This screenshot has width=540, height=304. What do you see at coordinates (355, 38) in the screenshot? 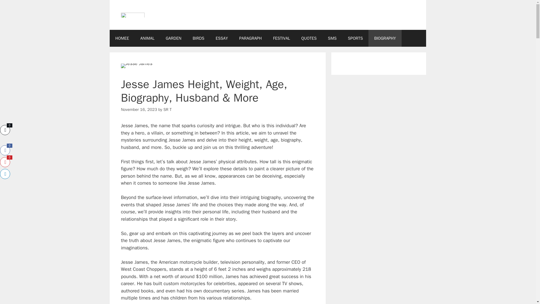
I see `SPORTS` at bounding box center [355, 38].